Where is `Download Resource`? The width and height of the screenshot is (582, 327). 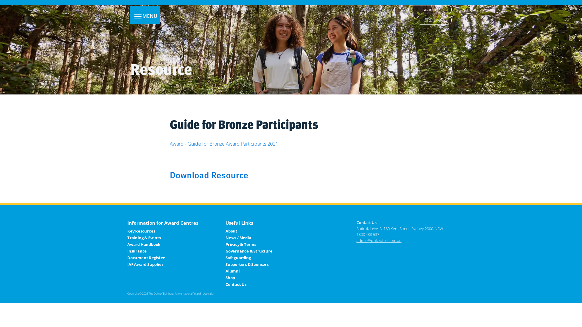
Download Resource is located at coordinates (209, 175).